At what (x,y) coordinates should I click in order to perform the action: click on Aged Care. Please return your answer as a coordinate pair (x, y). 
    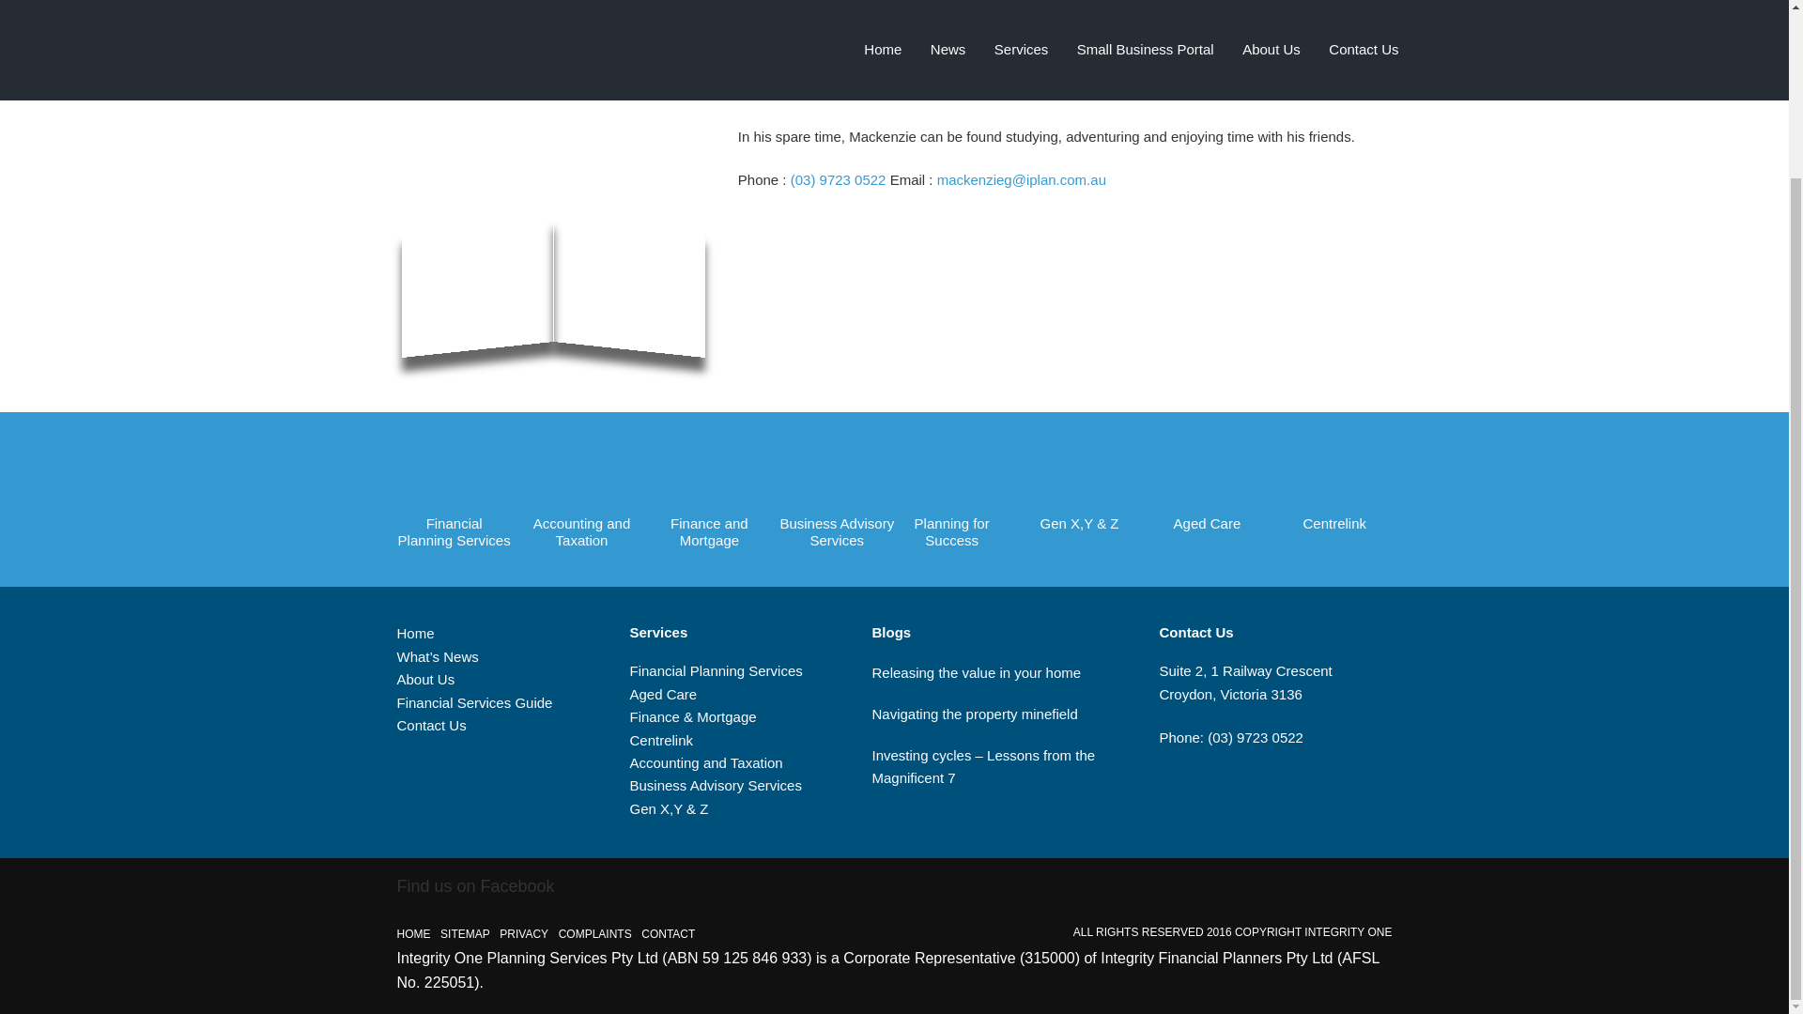
    Looking at the image, I should click on (663, 695).